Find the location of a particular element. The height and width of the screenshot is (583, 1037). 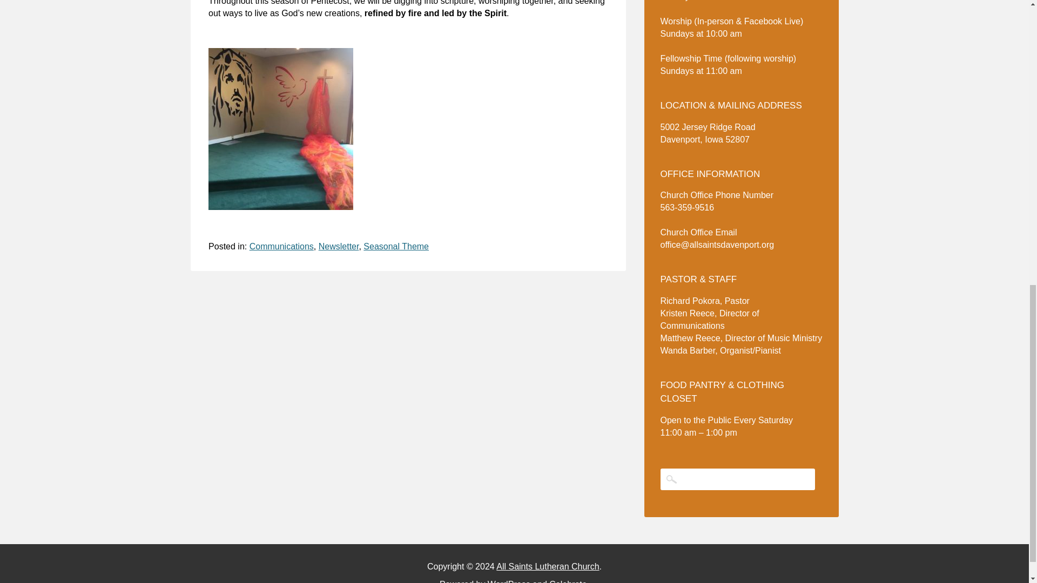

WordPress is located at coordinates (509, 581).